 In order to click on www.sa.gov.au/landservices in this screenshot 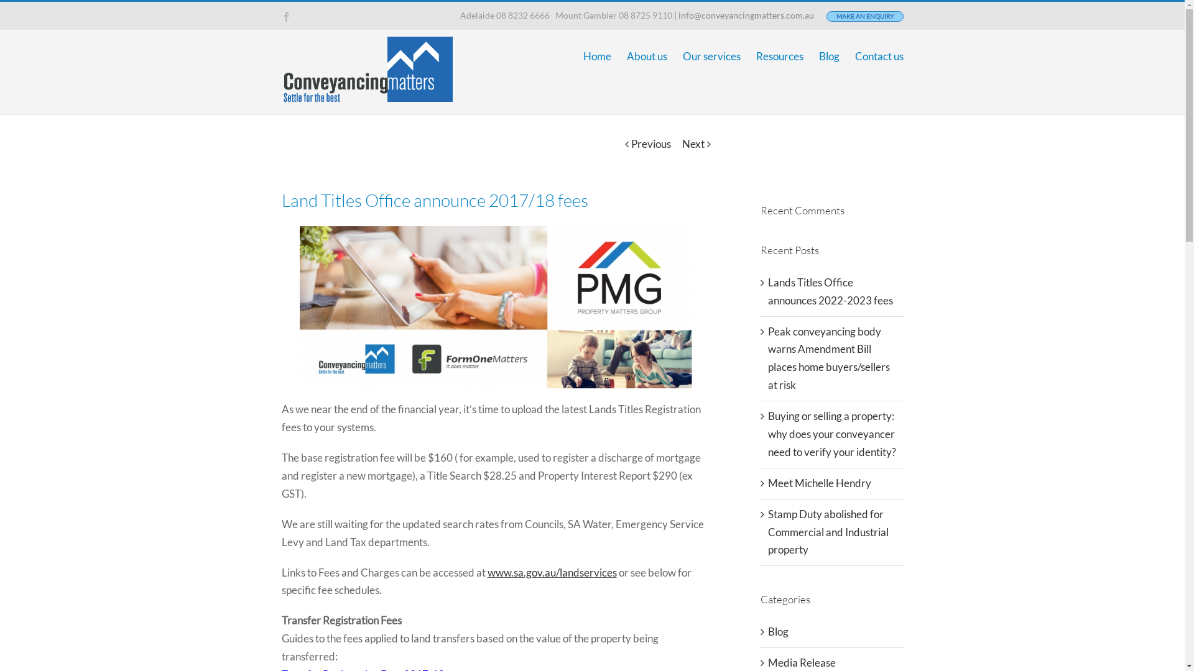, I will do `click(552, 573)`.